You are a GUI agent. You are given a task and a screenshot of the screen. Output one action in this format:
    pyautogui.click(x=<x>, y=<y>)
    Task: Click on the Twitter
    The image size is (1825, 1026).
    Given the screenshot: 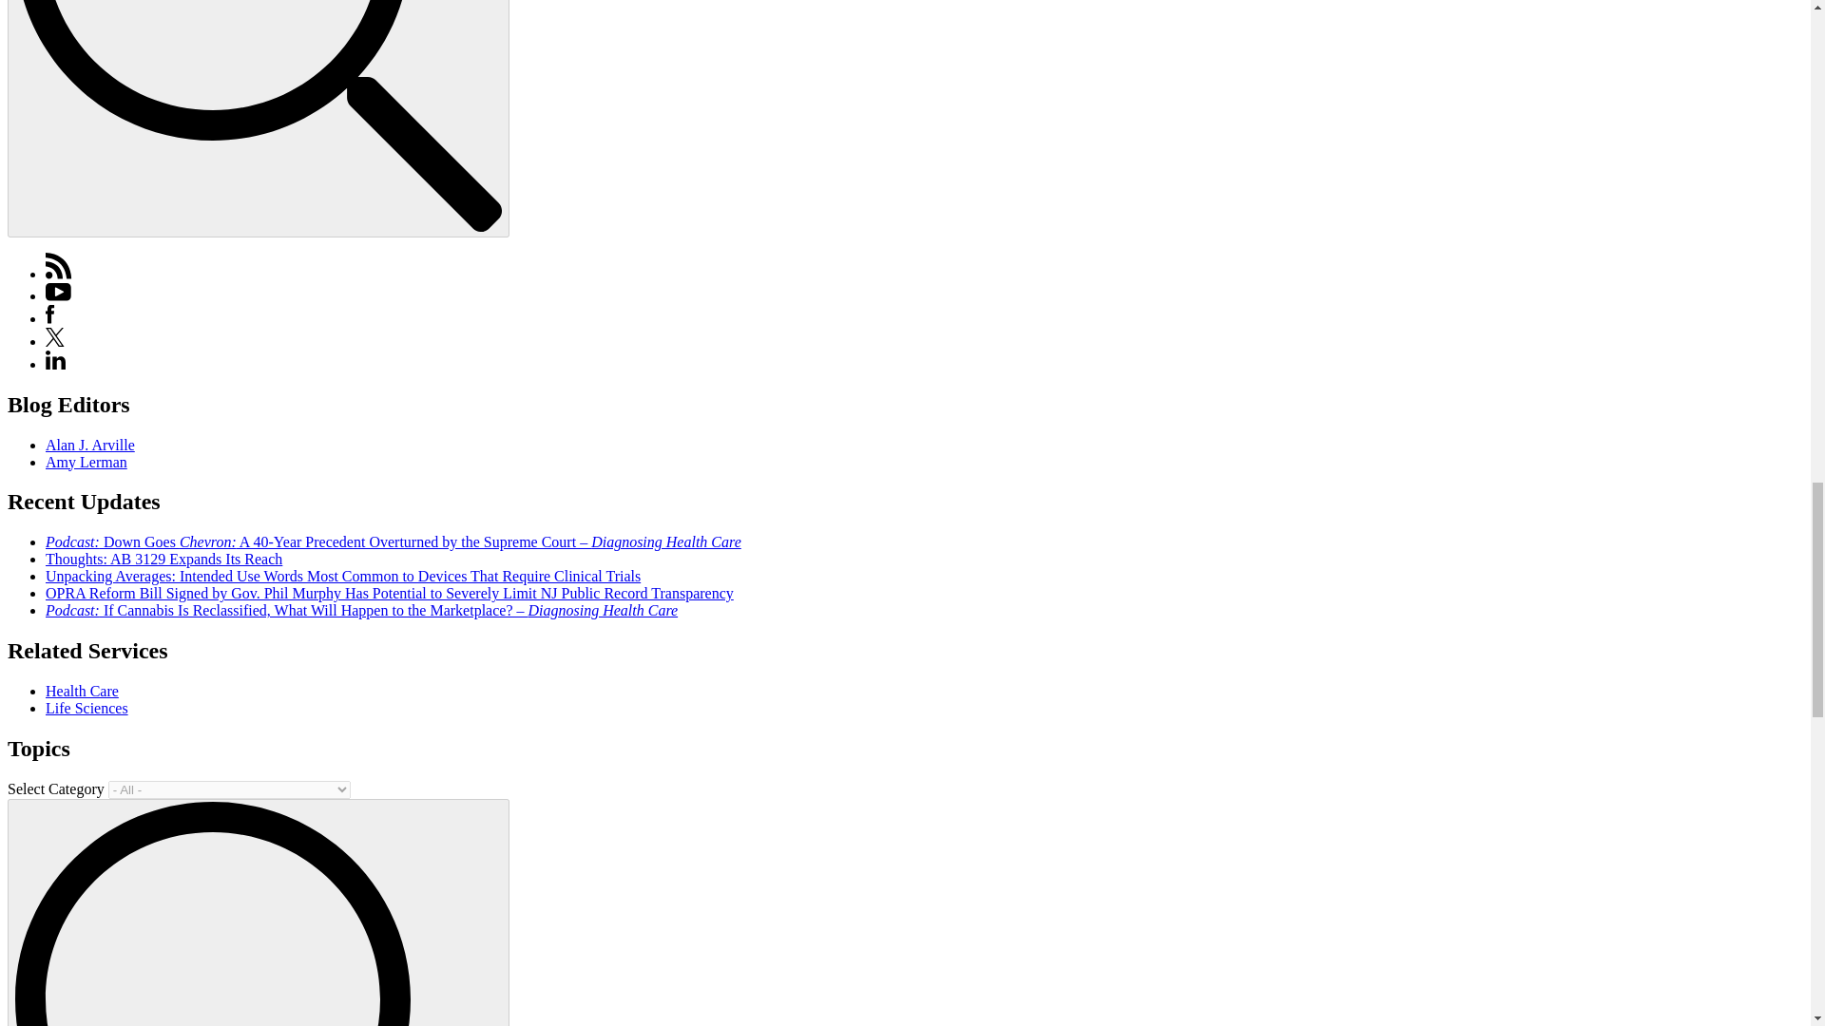 What is the action you would take?
    pyautogui.click(x=55, y=336)
    